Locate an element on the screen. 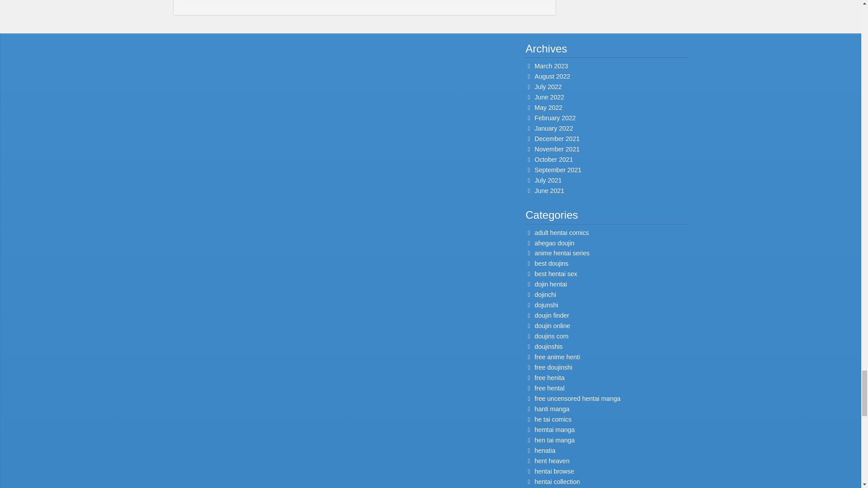 The height and width of the screenshot is (488, 868). June 2022 is located at coordinates (549, 97).